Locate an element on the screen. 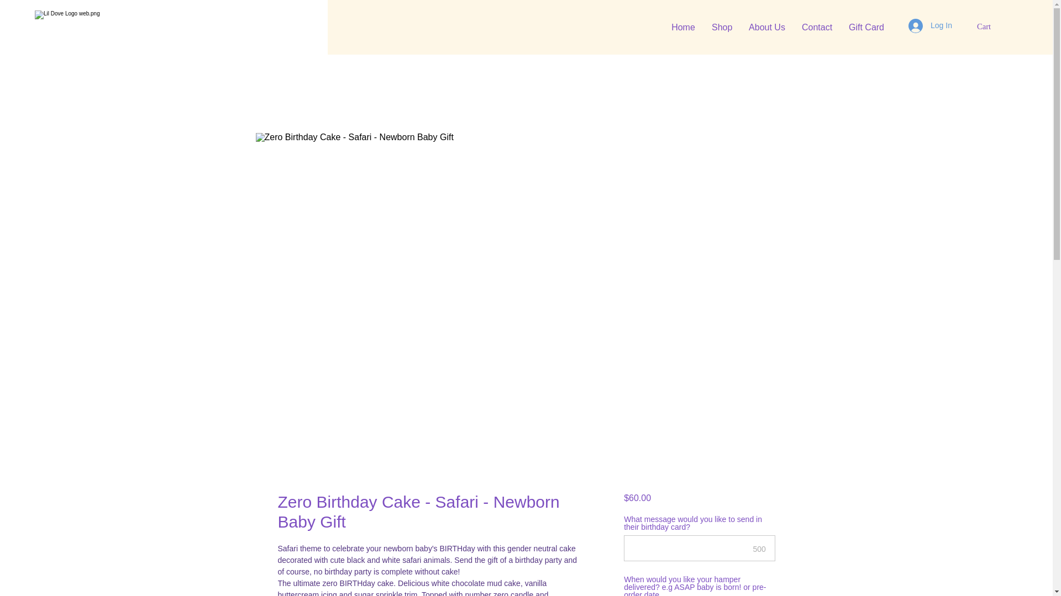  About Us is located at coordinates (767, 27).